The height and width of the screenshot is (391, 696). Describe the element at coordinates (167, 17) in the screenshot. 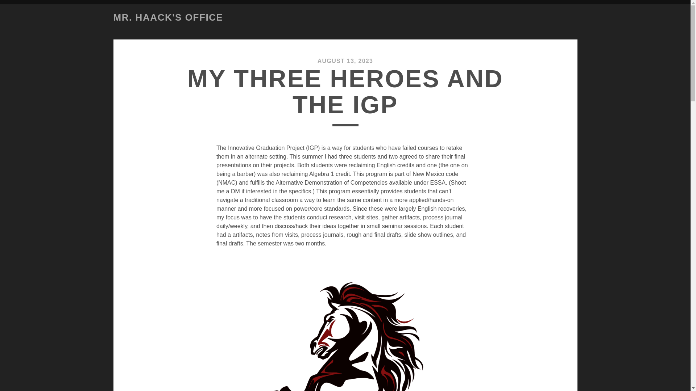

I see `MR. HAACK'S OFFICE` at that location.